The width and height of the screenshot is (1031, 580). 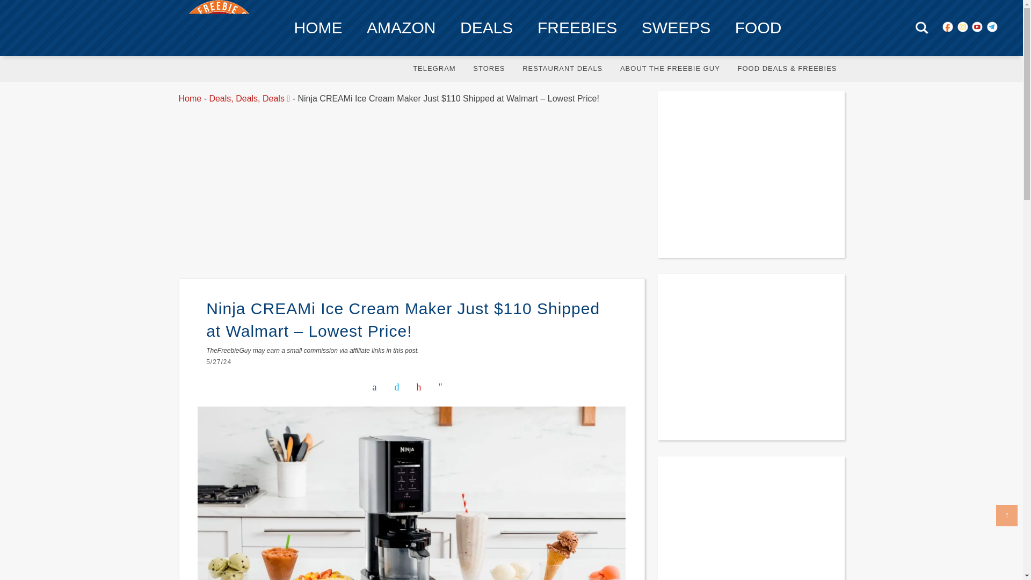 What do you see at coordinates (401, 28) in the screenshot?
I see `AMAZON` at bounding box center [401, 28].